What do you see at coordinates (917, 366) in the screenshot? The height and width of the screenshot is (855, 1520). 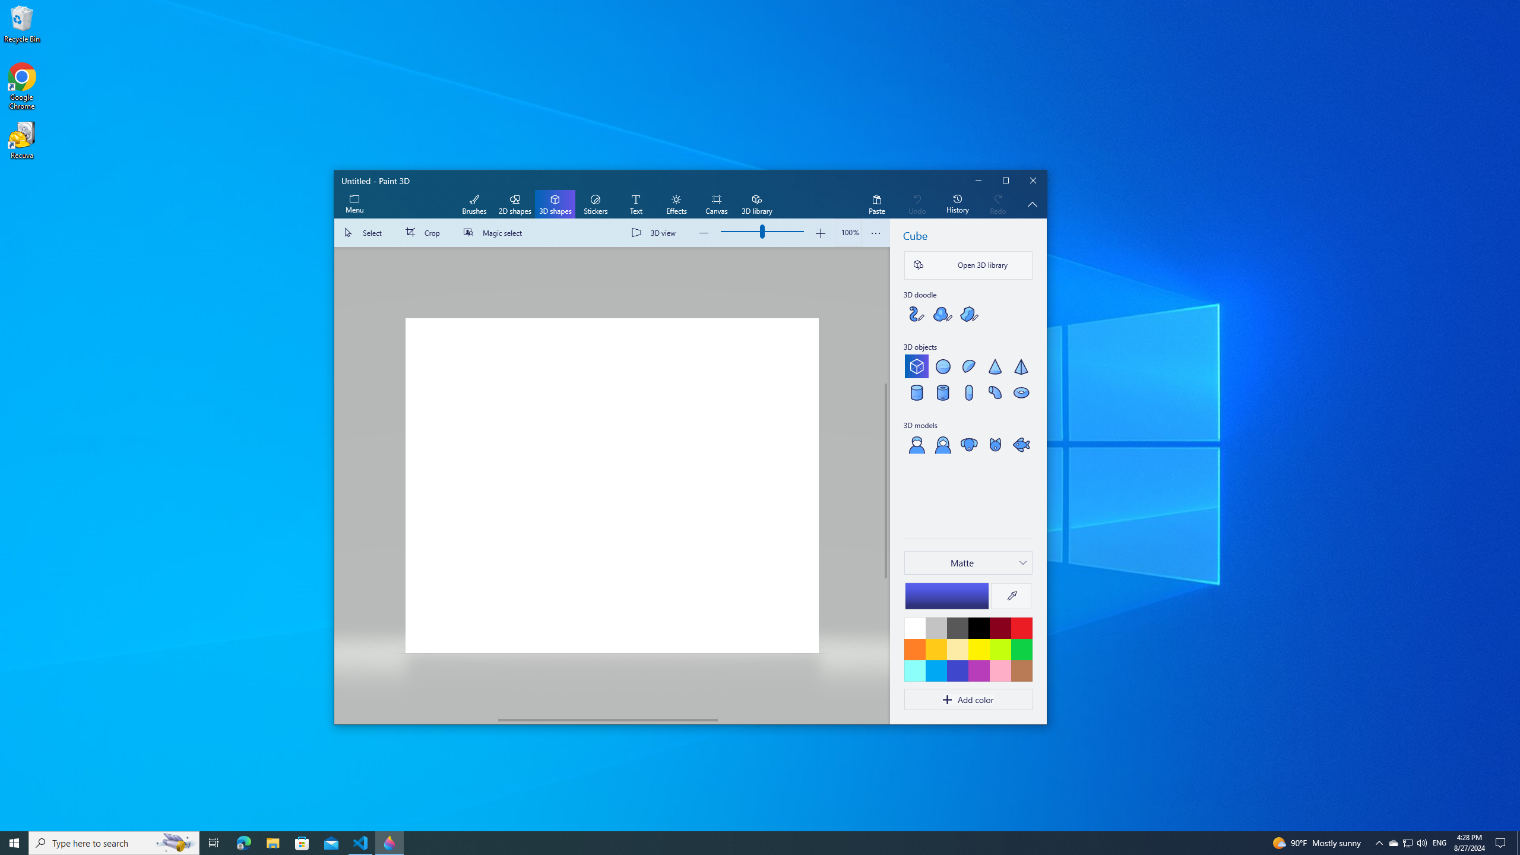 I see `Cube` at bounding box center [917, 366].